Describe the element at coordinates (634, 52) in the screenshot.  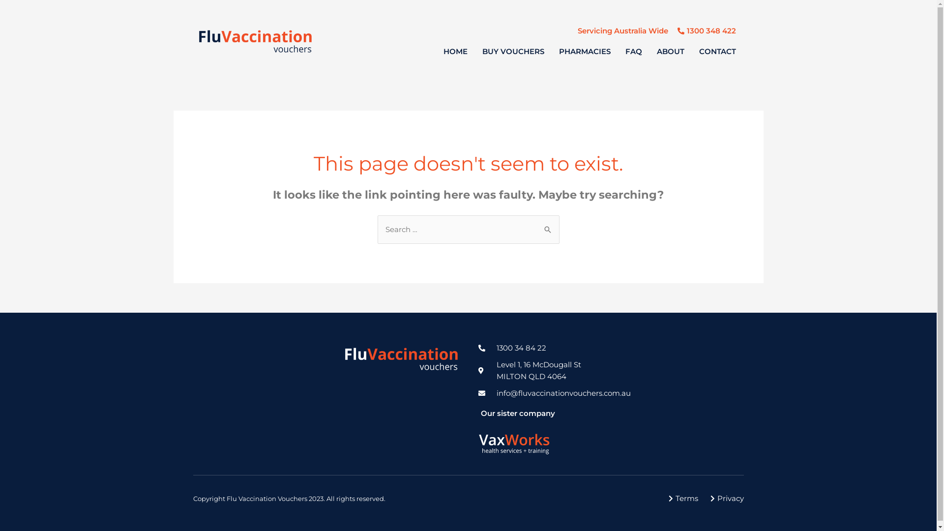
I see `FAQ` at that location.